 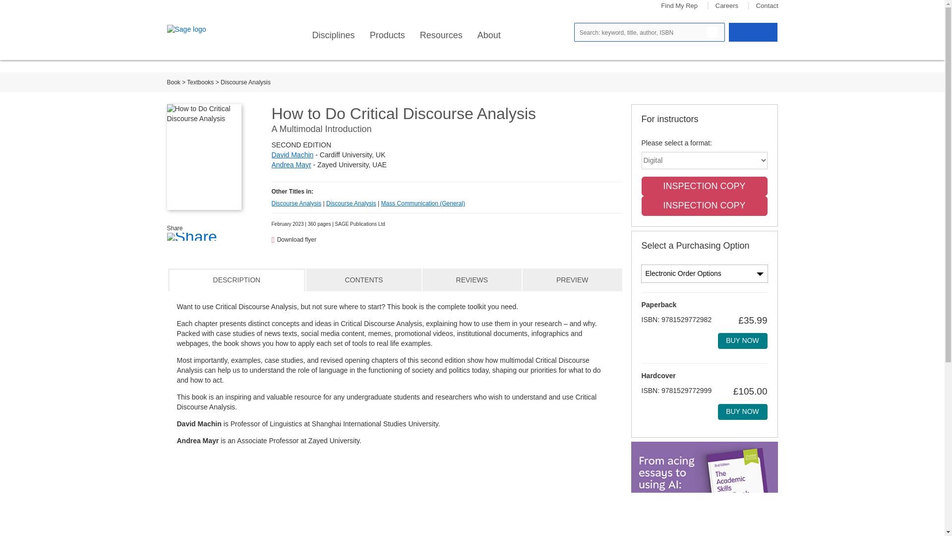 I want to click on Contact, so click(x=767, y=6).